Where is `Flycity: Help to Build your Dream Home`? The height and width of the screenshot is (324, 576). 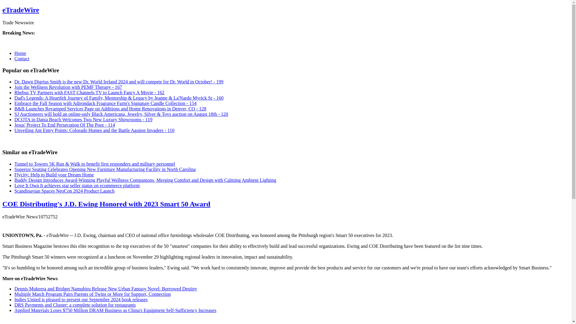 Flycity: Help to Build your Dream Home is located at coordinates (54, 175).